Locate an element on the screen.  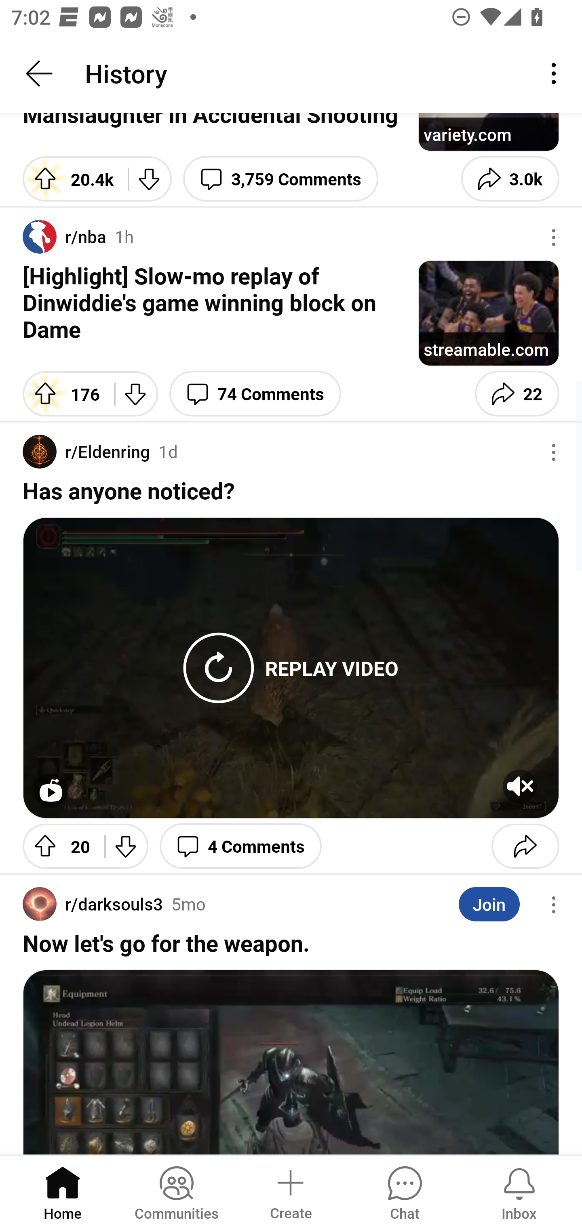
Overflow menu is located at coordinates (554, 452).